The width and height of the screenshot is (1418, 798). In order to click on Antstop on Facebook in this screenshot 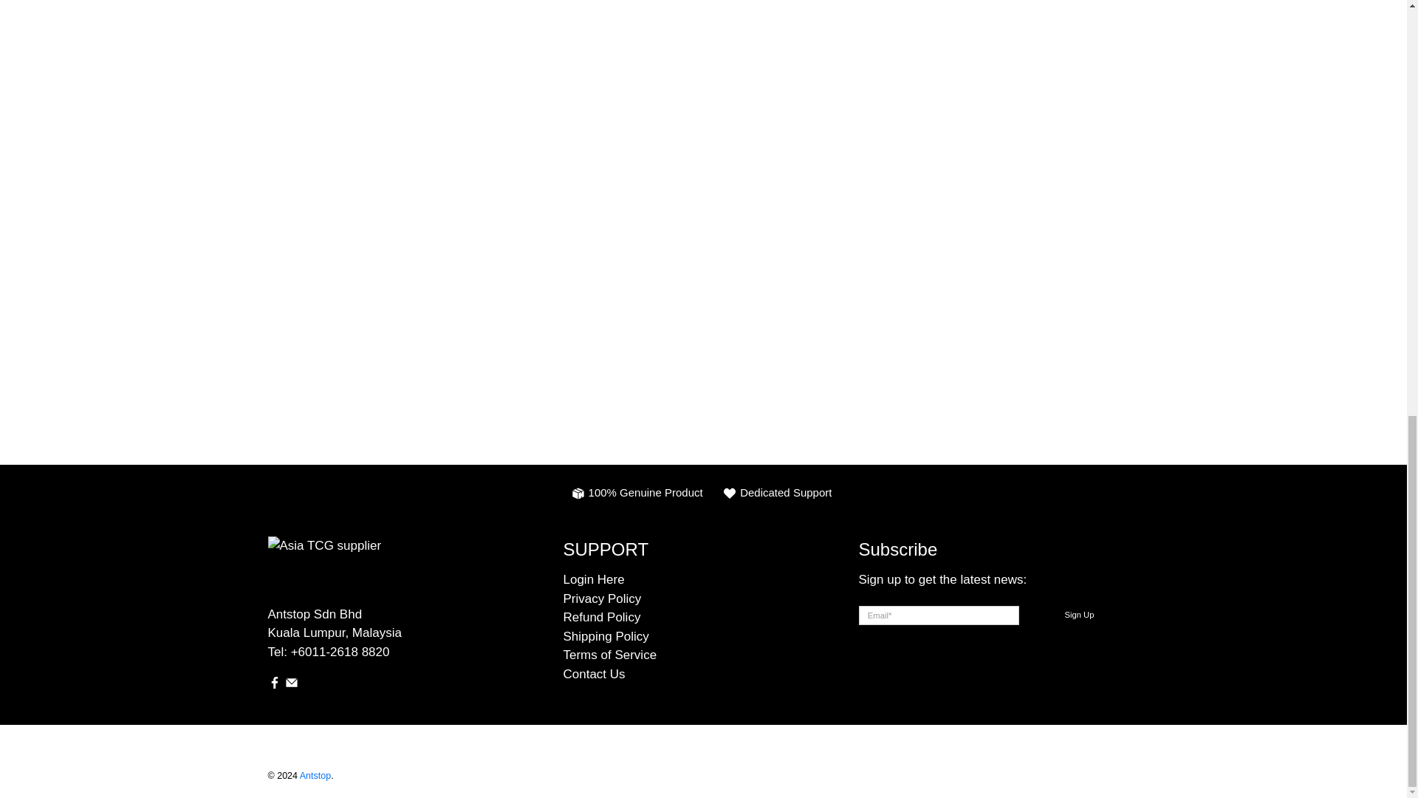, I will do `click(274, 686)`.